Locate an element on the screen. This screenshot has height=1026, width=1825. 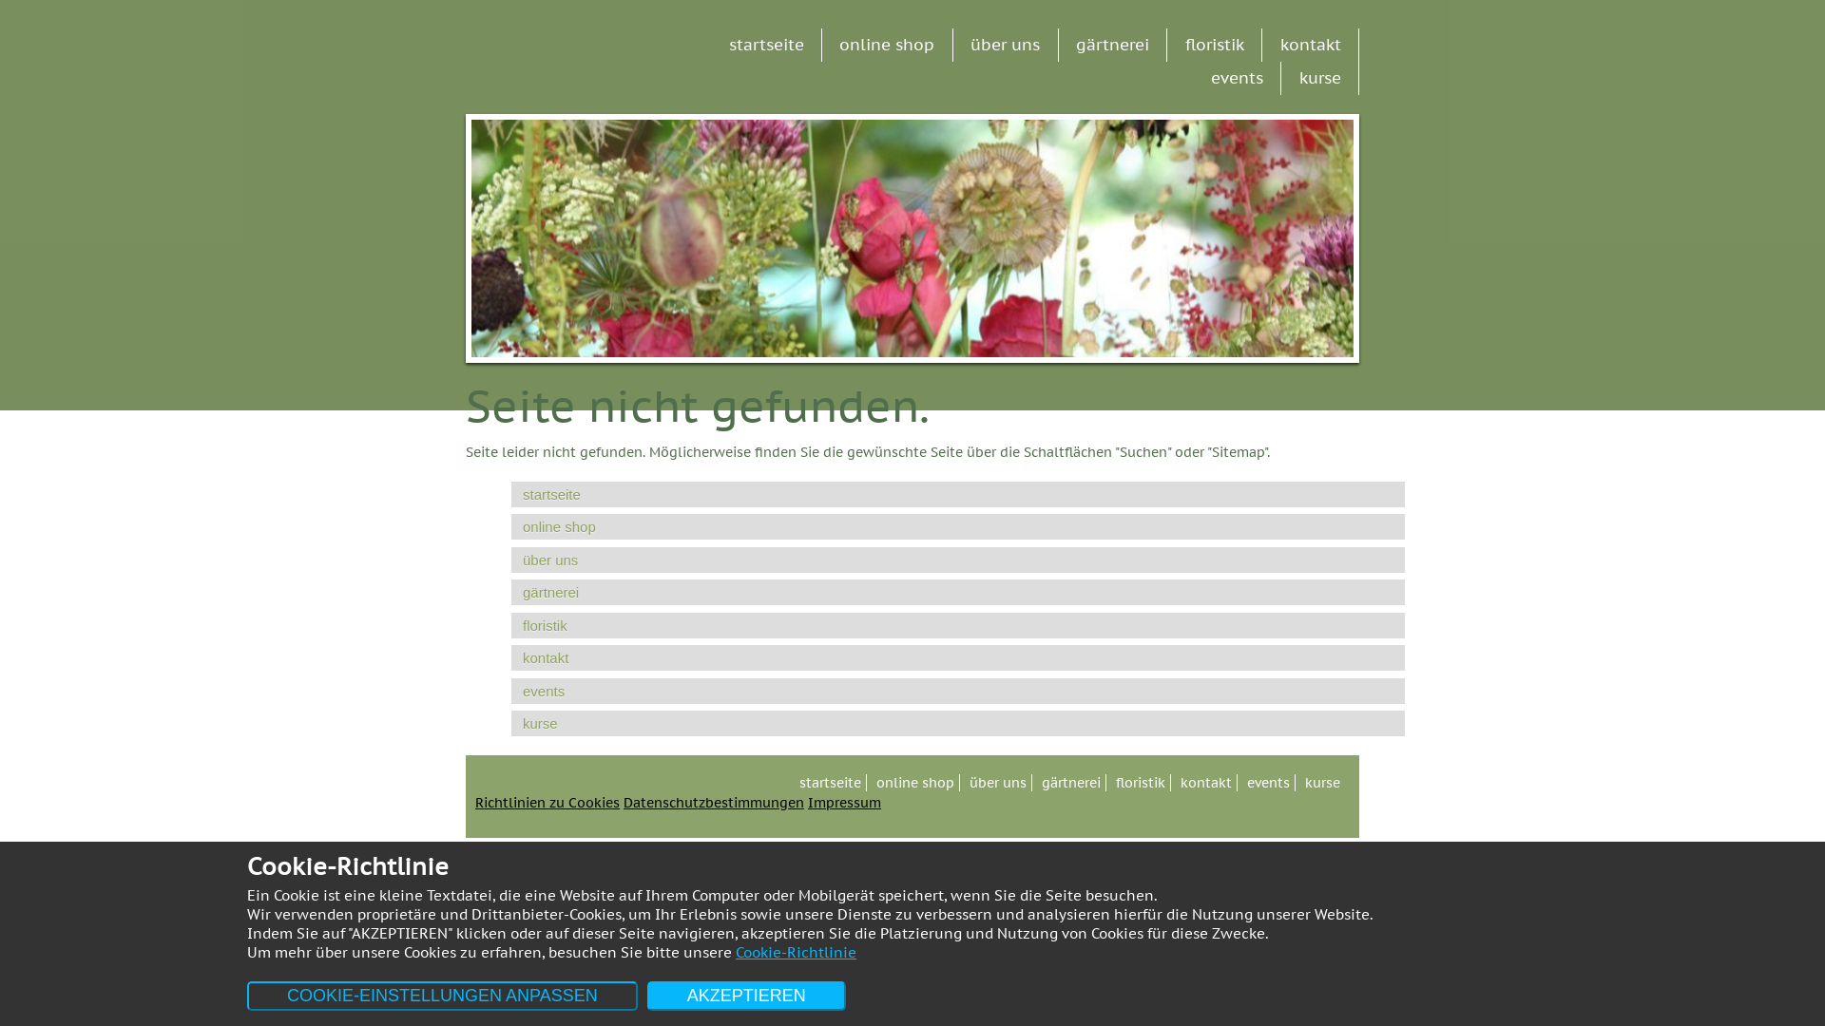
floristik is located at coordinates (958, 625).